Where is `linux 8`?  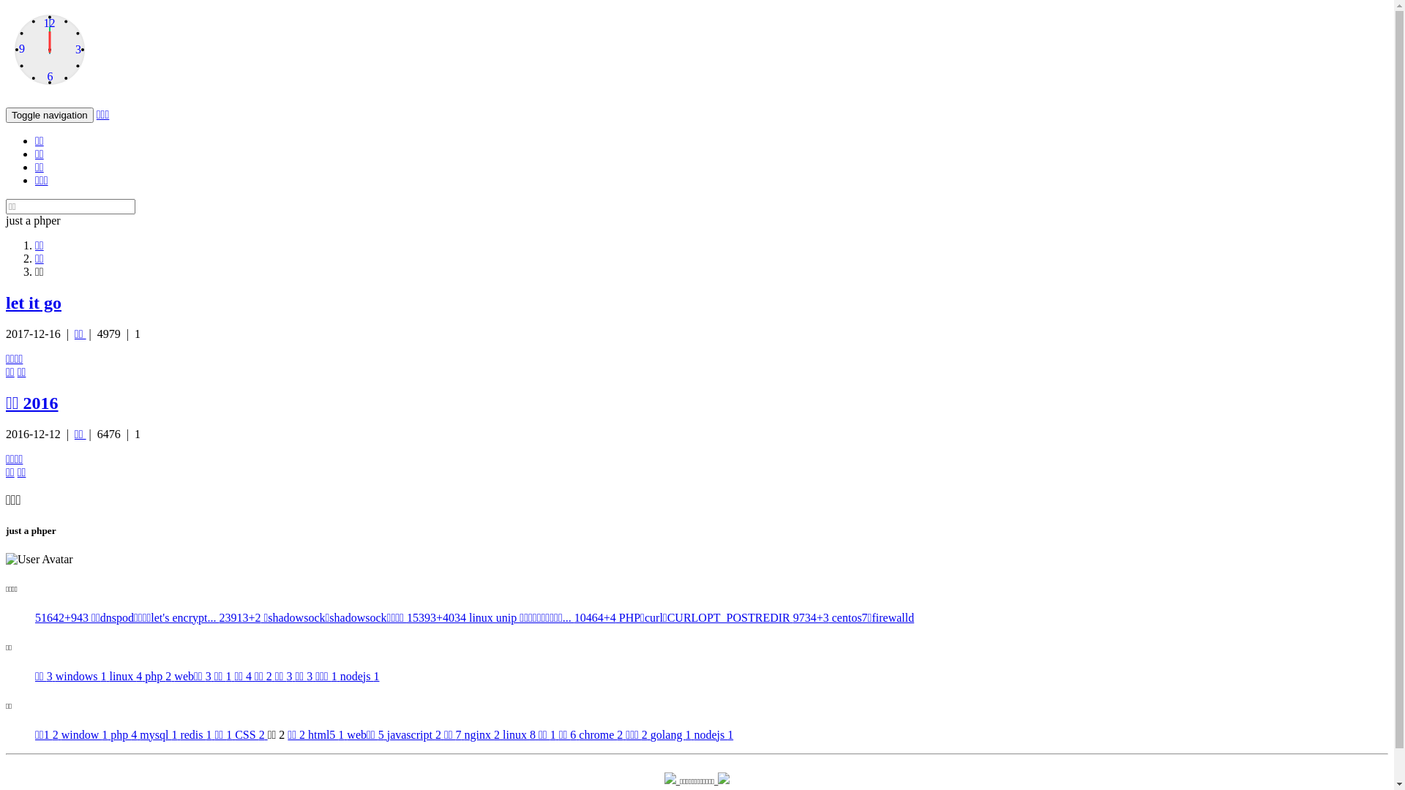
linux 8 is located at coordinates (521, 734).